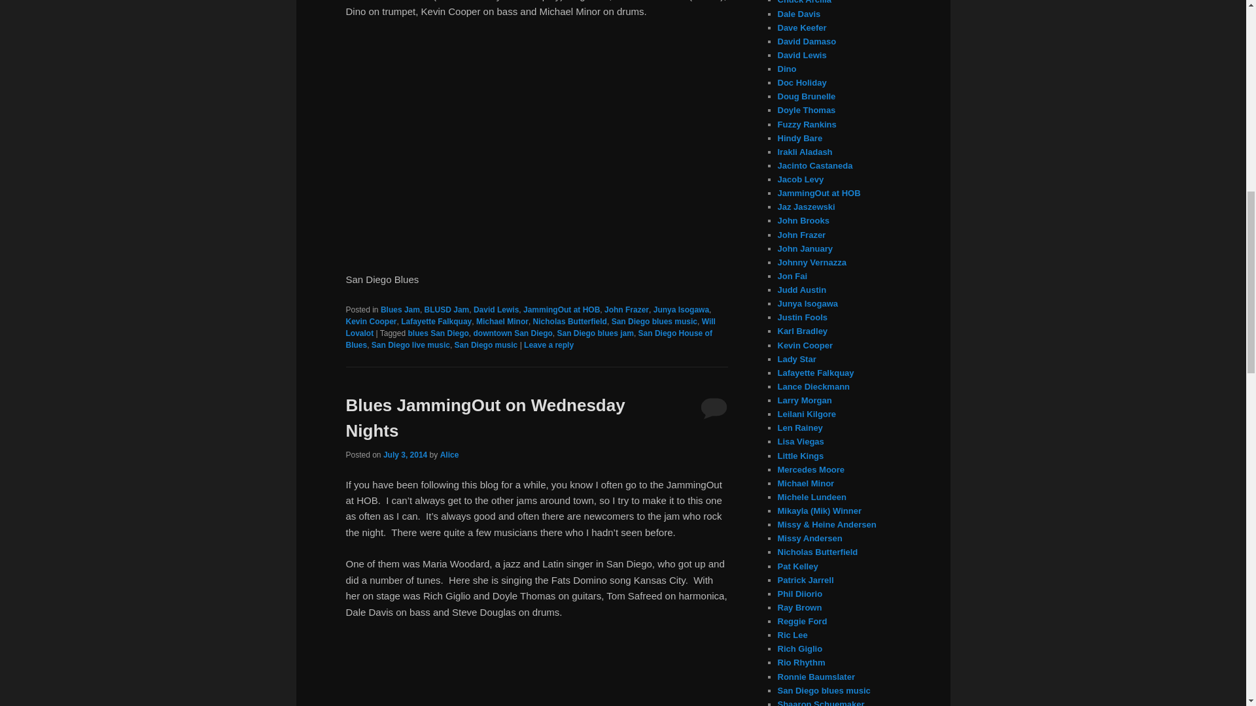 This screenshot has width=1256, height=706. What do you see at coordinates (496, 309) in the screenshot?
I see `David Lewis` at bounding box center [496, 309].